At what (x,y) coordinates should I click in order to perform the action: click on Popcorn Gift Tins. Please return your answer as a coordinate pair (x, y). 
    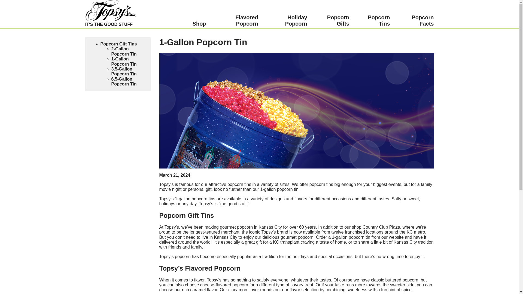
    Looking at the image, I should click on (118, 44).